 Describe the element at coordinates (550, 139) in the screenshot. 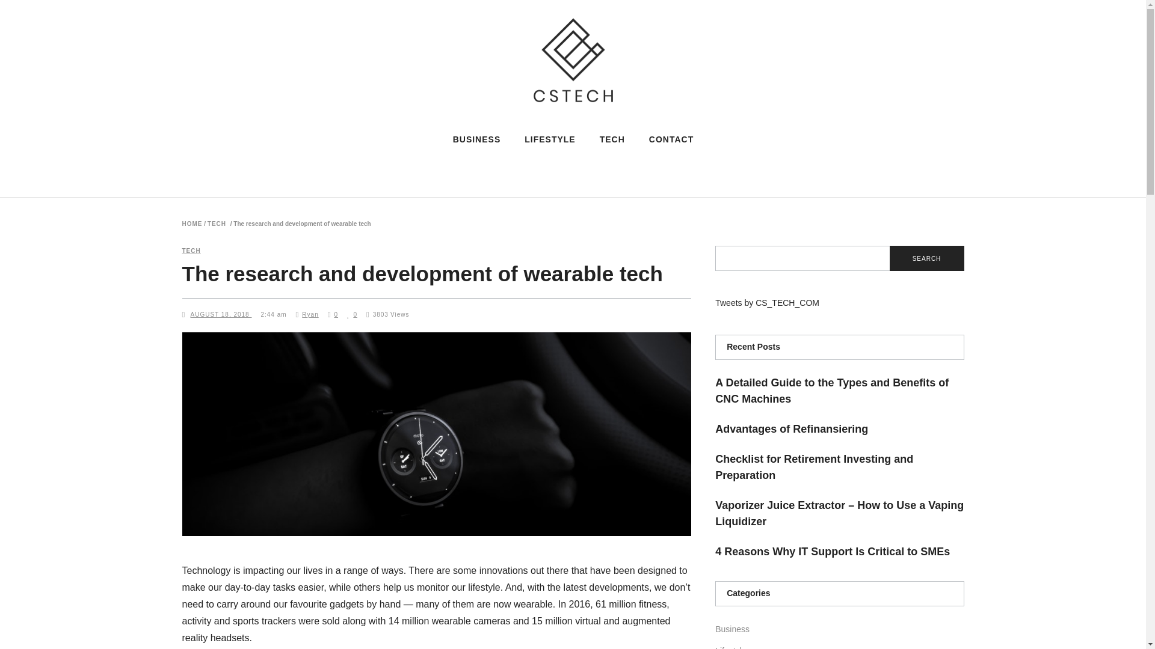

I see `LIFESTYLE` at that location.